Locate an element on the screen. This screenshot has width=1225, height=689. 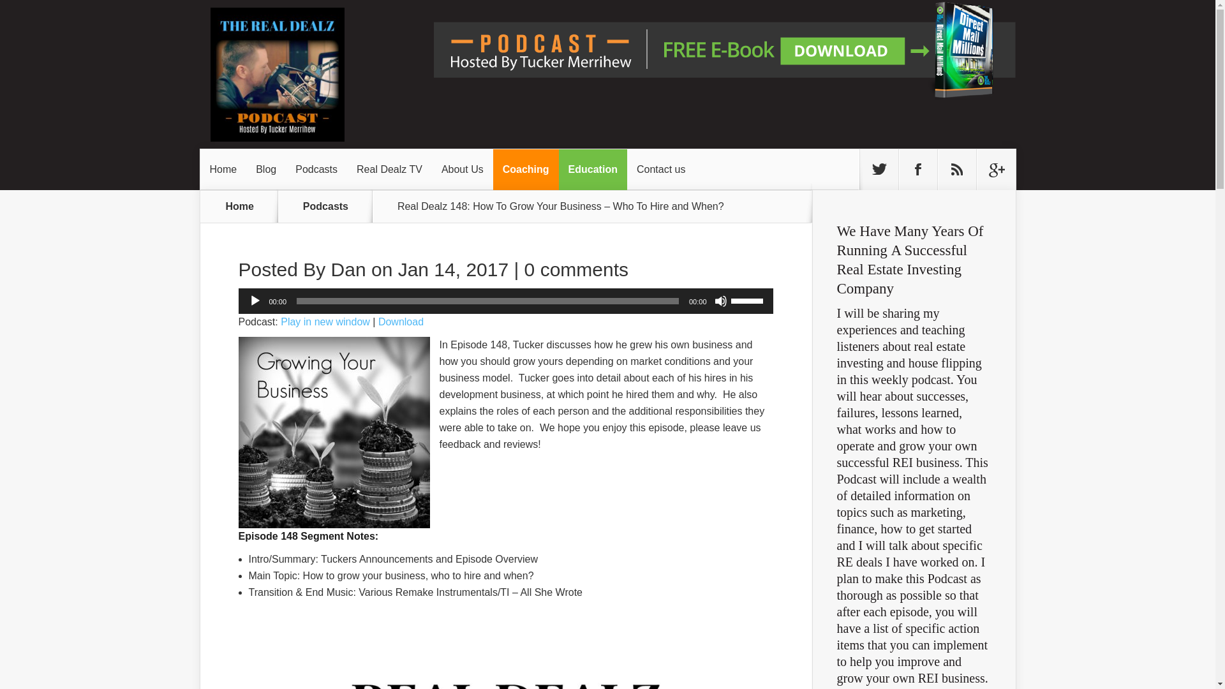
Blog is located at coordinates (265, 170).